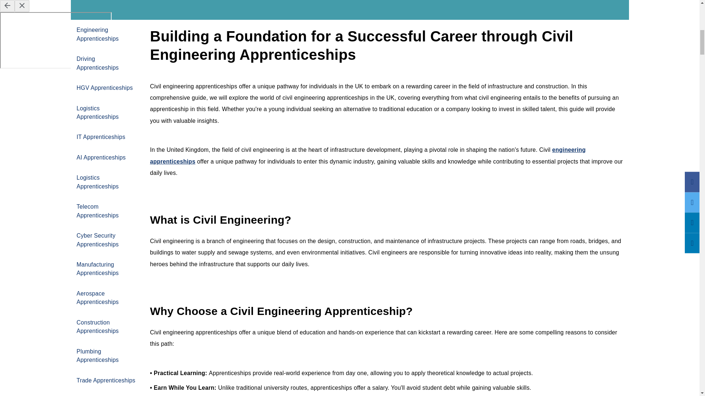  Describe the element at coordinates (107, 157) in the screenshot. I see `AI Apprenticeships` at that location.